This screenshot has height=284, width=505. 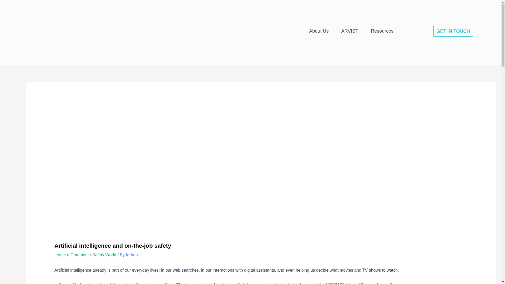 What do you see at coordinates (319, 31) in the screenshot?
I see `About Us` at bounding box center [319, 31].